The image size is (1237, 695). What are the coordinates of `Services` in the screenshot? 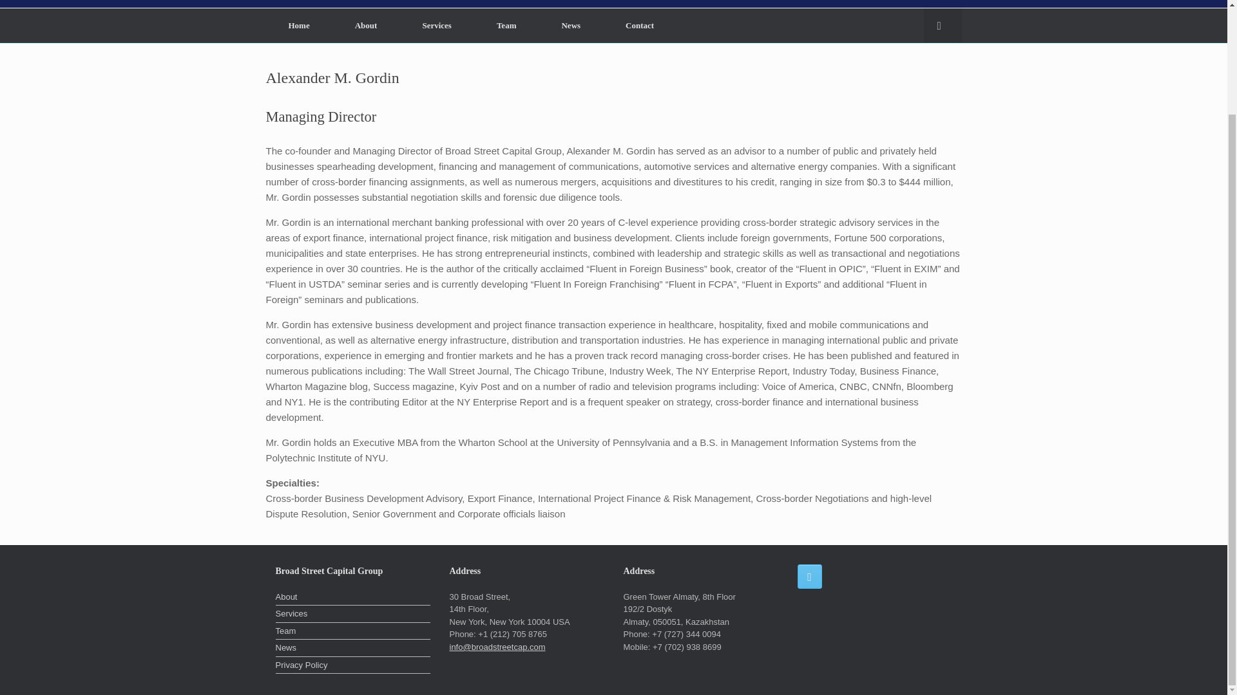 It's located at (353, 615).